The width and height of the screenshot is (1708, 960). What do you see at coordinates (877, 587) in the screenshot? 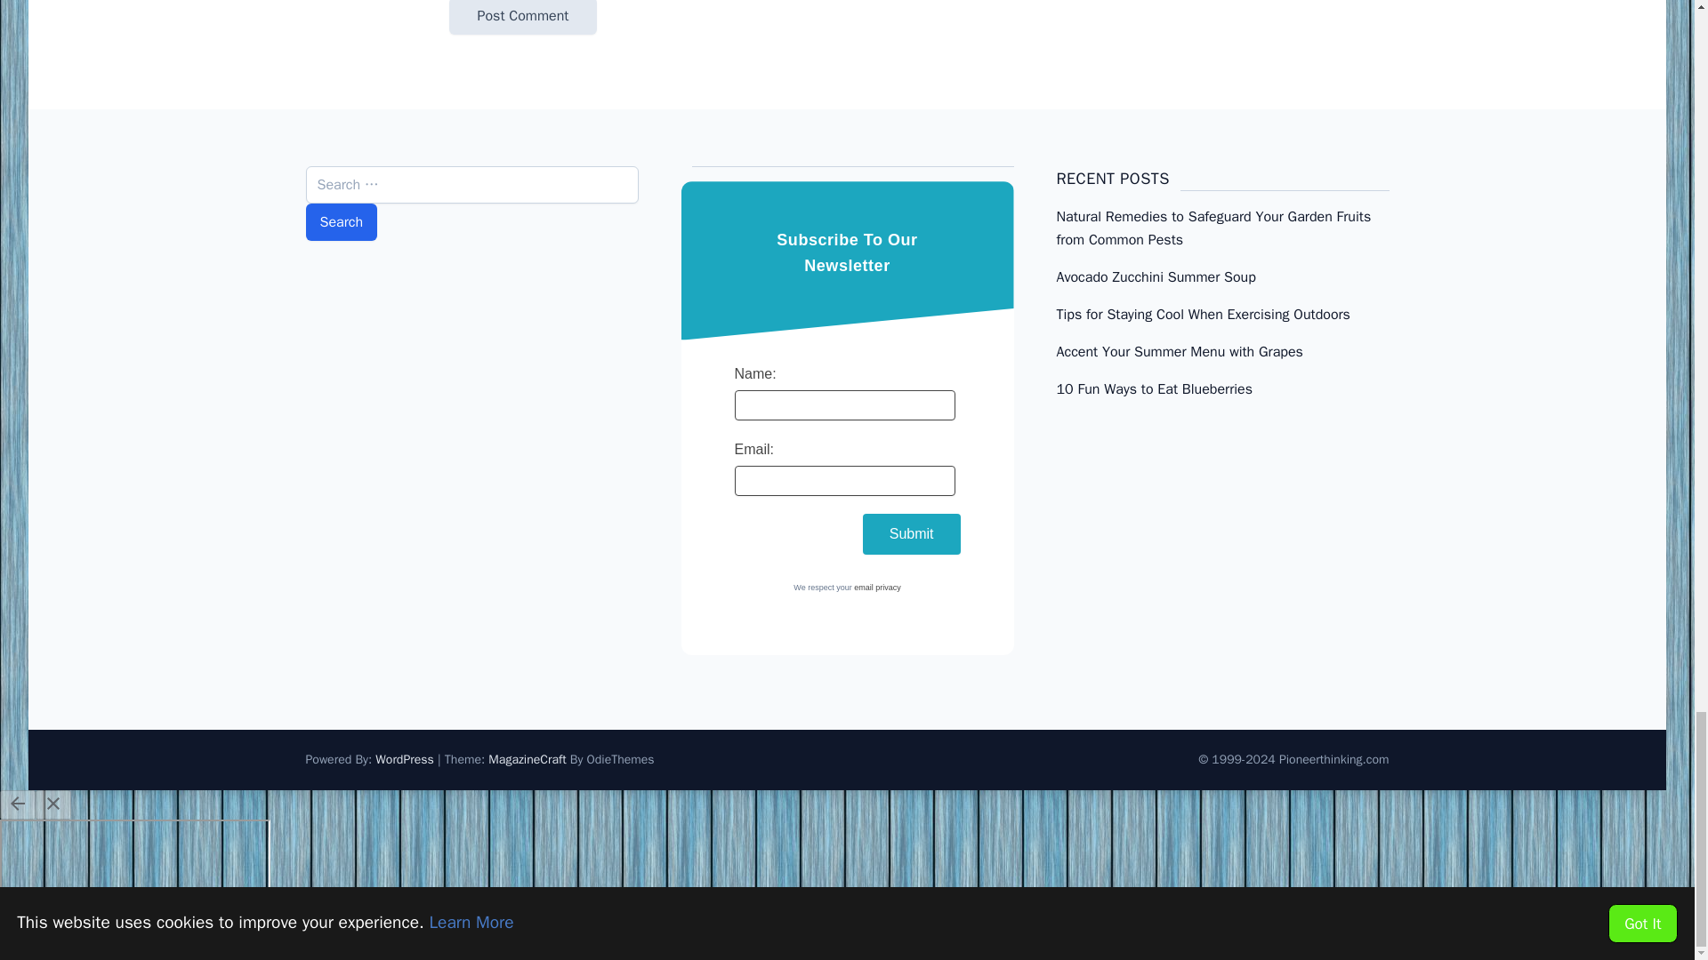
I see `Privacy Policy` at bounding box center [877, 587].